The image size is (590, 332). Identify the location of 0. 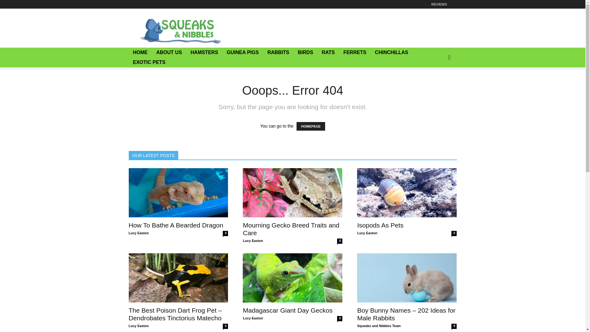
(225, 233).